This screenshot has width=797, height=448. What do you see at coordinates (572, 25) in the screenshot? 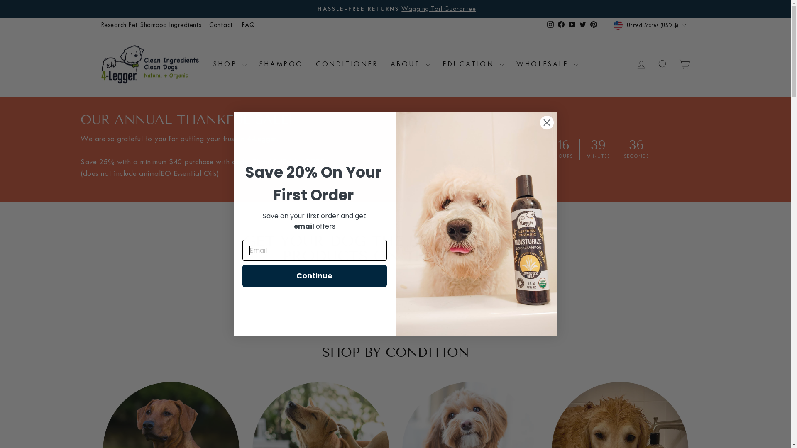
I see `YouTube` at bounding box center [572, 25].